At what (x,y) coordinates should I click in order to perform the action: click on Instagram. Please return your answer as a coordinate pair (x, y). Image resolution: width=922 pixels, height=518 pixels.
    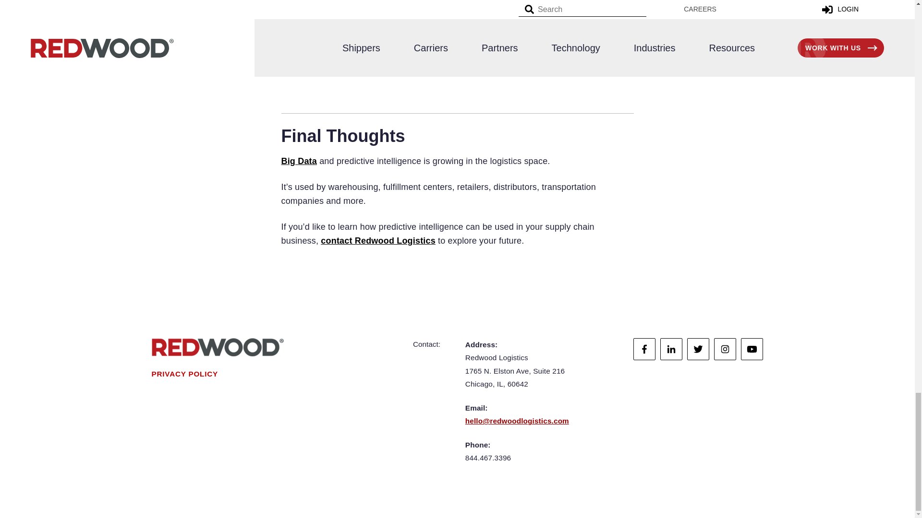
    Looking at the image, I should click on (725, 349).